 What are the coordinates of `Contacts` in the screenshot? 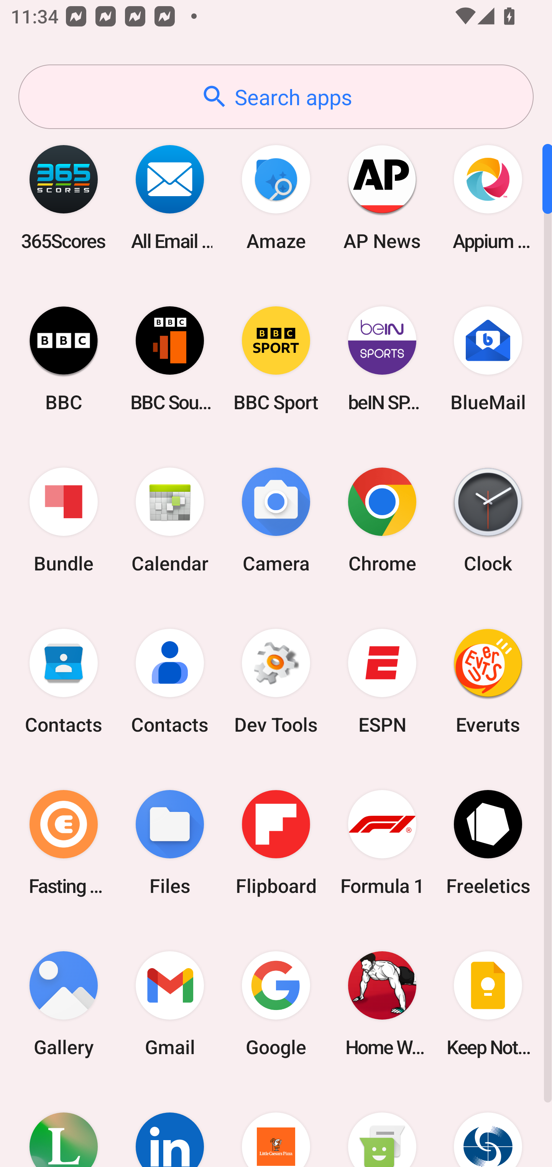 It's located at (170, 681).